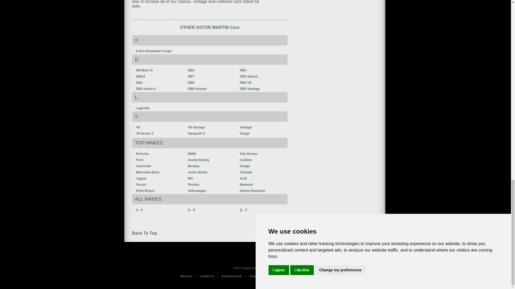  What do you see at coordinates (144, 134) in the screenshot?
I see `V8 Series 3` at bounding box center [144, 134].